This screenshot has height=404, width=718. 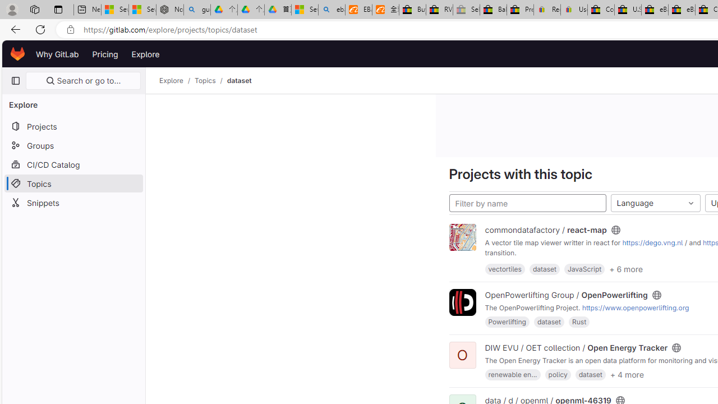 I want to click on Sell worldwide with eBay - Sleeping, so click(x=466, y=10).